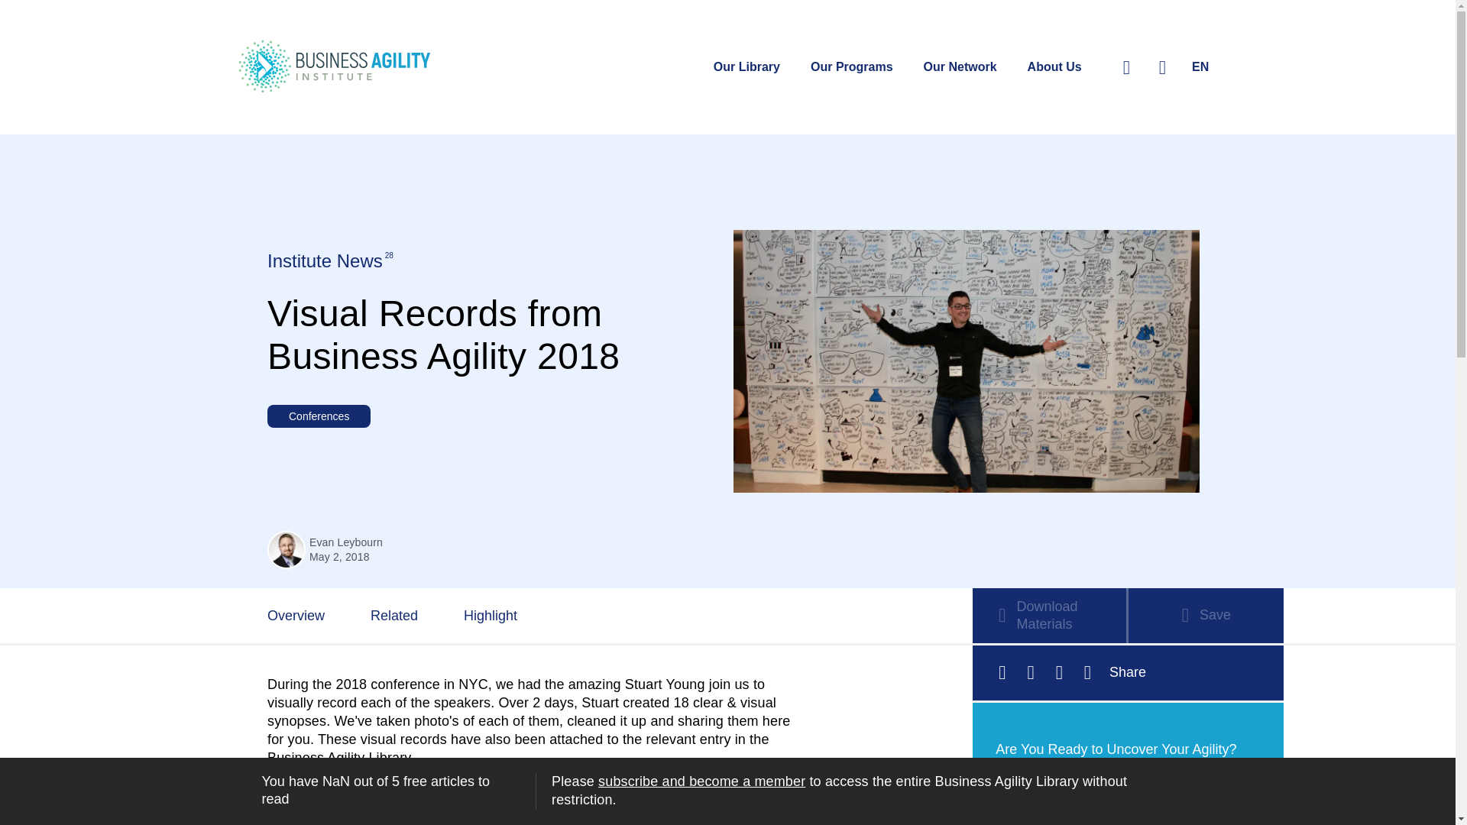  Describe the element at coordinates (394, 617) in the screenshot. I see `Related` at that location.